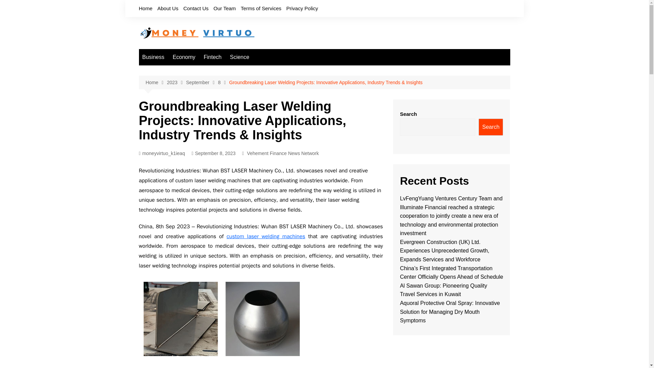 This screenshot has width=654, height=368. I want to click on Economy, so click(184, 57).